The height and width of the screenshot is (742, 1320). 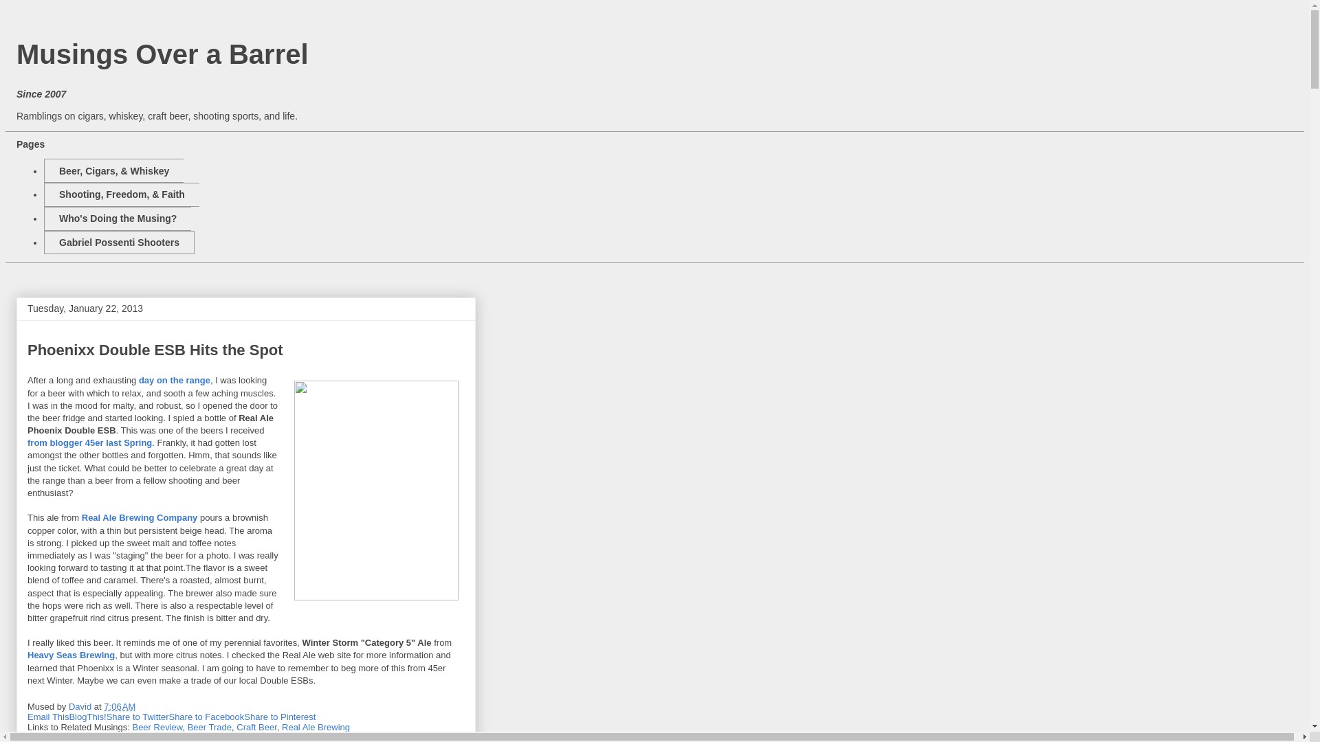 What do you see at coordinates (89, 442) in the screenshot?
I see `from blogger 45er last Spring` at bounding box center [89, 442].